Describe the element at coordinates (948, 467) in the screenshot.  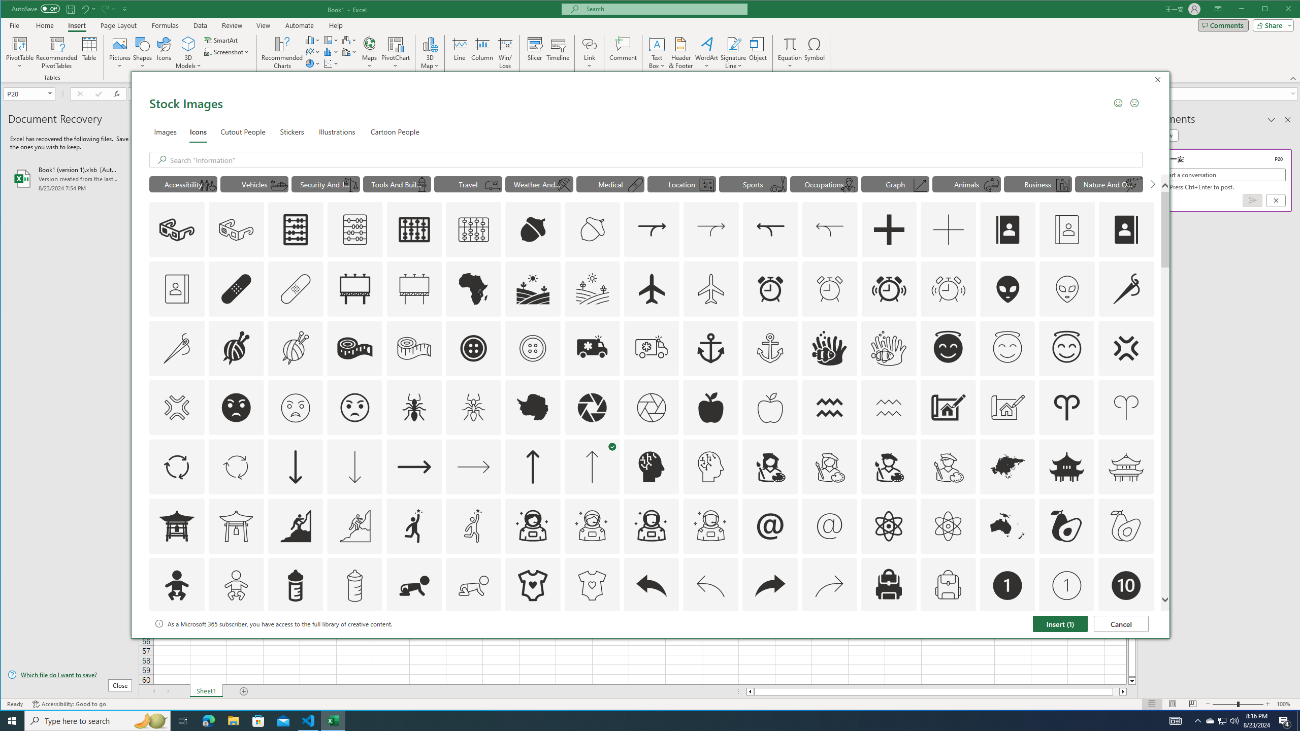
I see `AutomationID: Icons_ArtistMale_M` at that location.